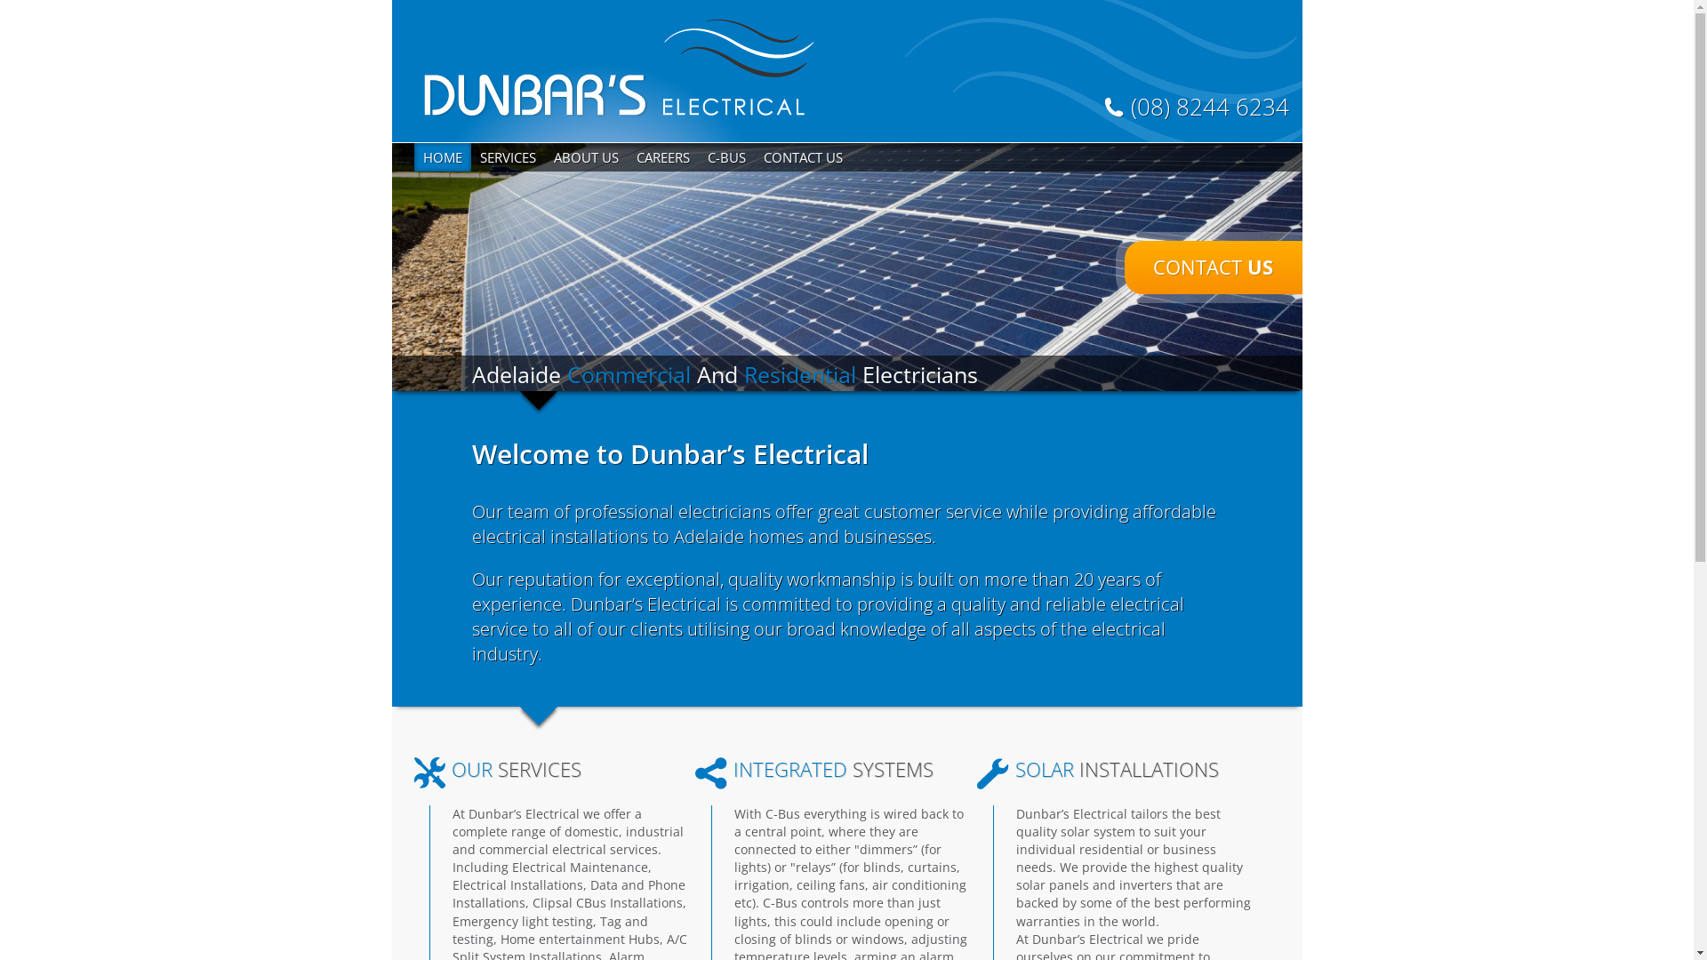 This screenshot has height=960, width=1707. What do you see at coordinates (509, 157) in the screenshot?
I see `SERVICES` at bounding box center [509, 157].